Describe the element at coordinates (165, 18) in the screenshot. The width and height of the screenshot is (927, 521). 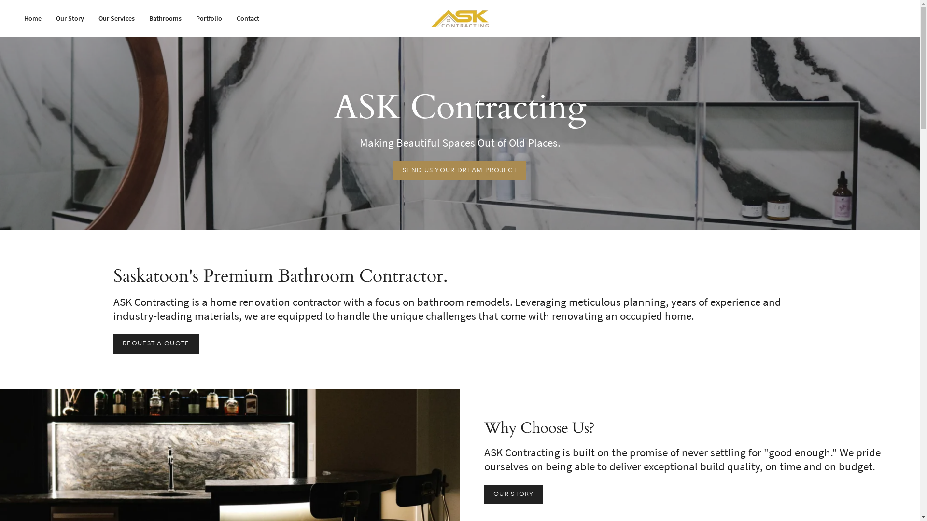
I see `Bathrooms` at that location.